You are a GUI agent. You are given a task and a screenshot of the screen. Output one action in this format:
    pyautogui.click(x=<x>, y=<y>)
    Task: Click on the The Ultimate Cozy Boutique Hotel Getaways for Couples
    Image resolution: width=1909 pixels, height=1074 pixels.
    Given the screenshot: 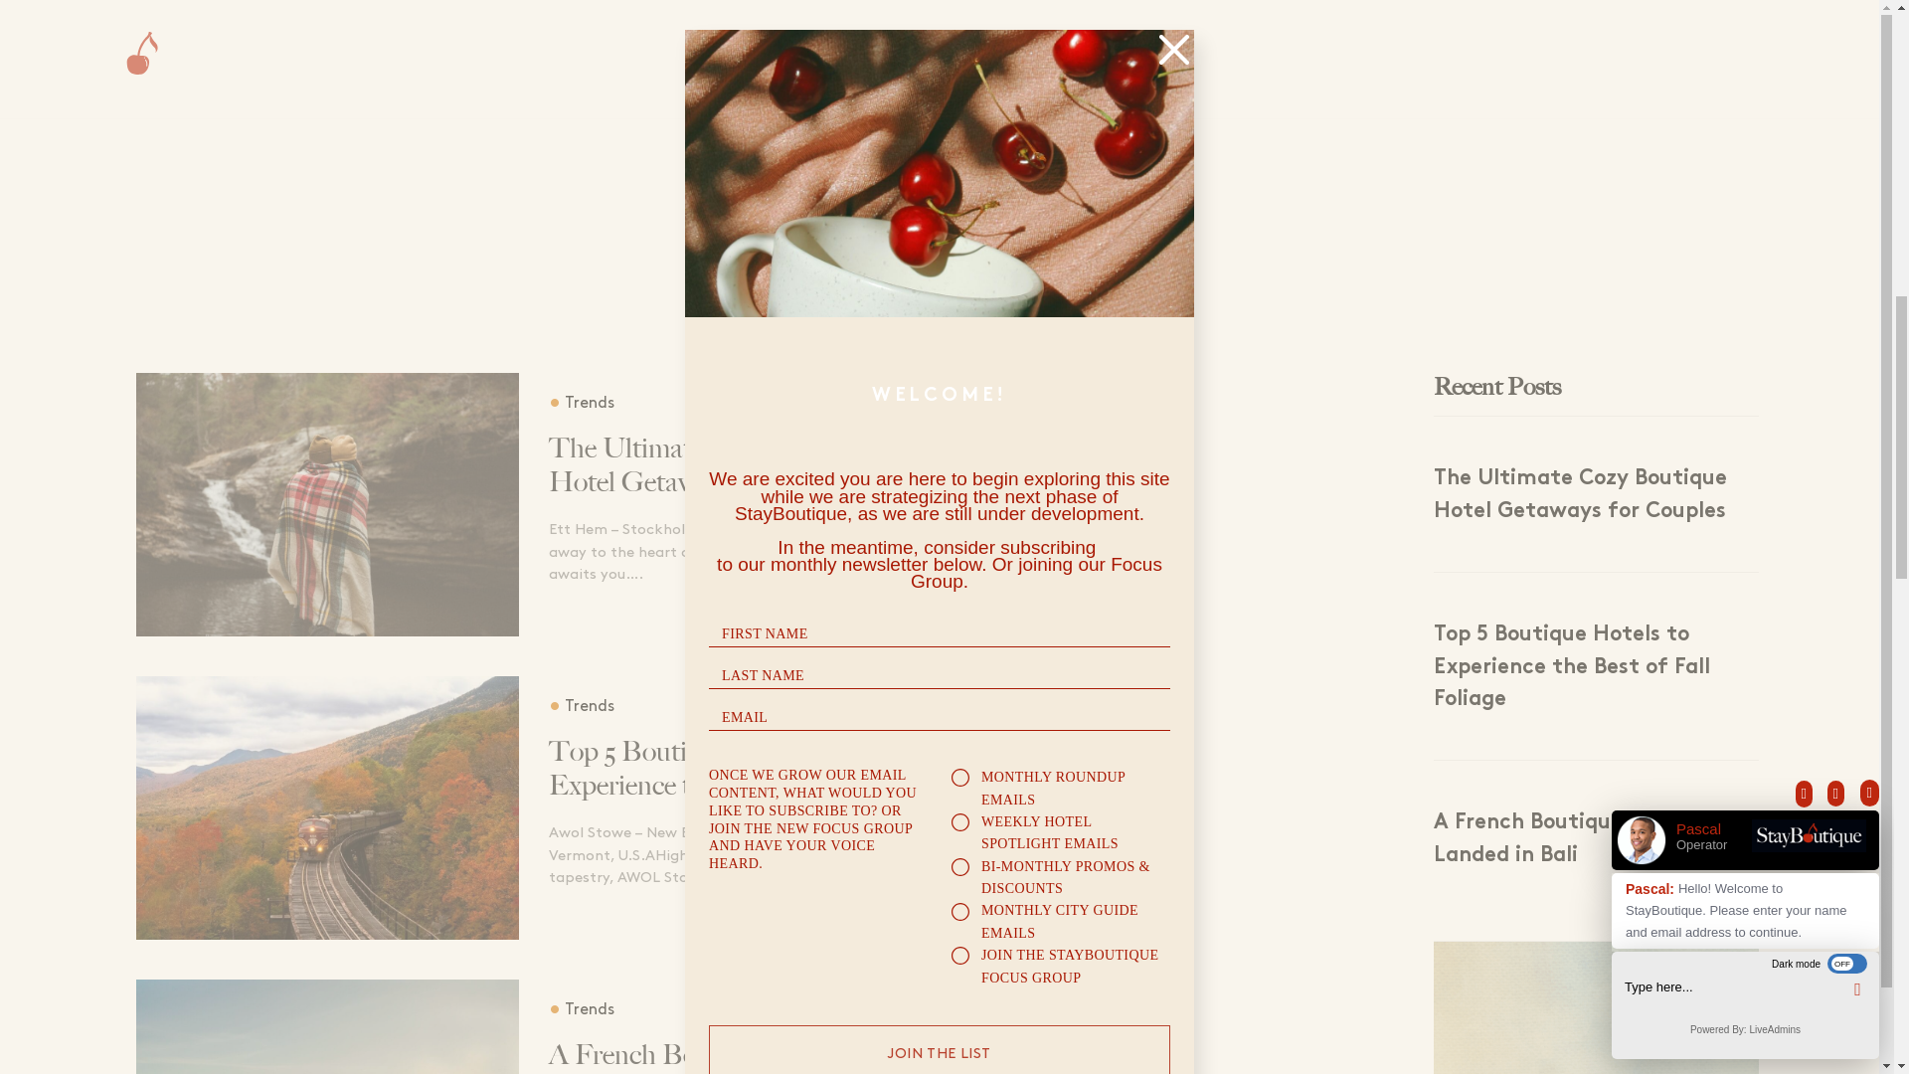 What is the action you would take?
    pyautogui.click(x=748, y=465)
    